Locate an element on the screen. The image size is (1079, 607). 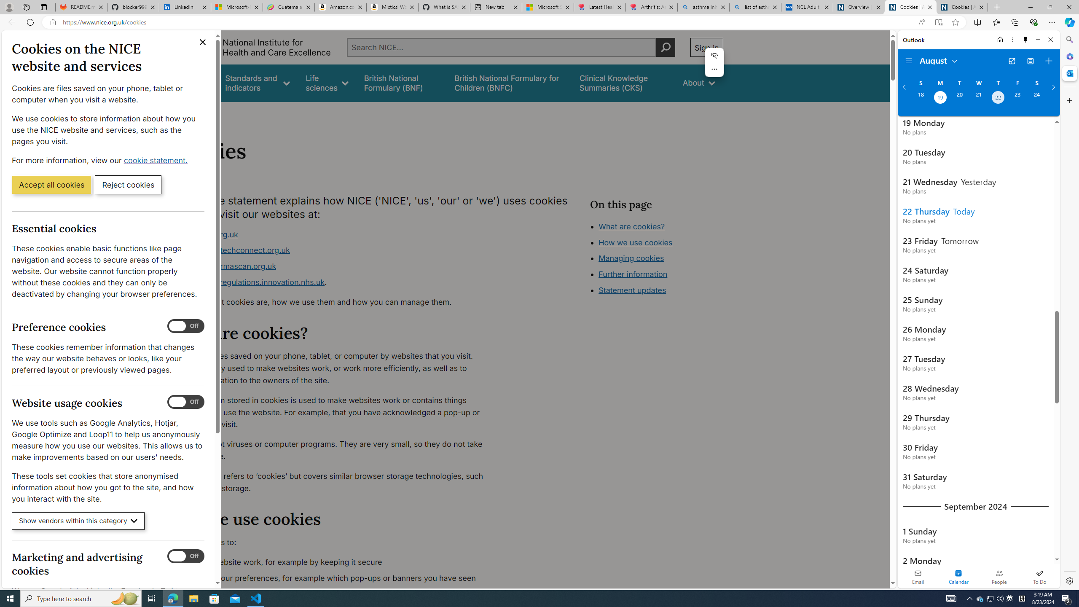
Open in new tab is located at coordinates (1012, 61).